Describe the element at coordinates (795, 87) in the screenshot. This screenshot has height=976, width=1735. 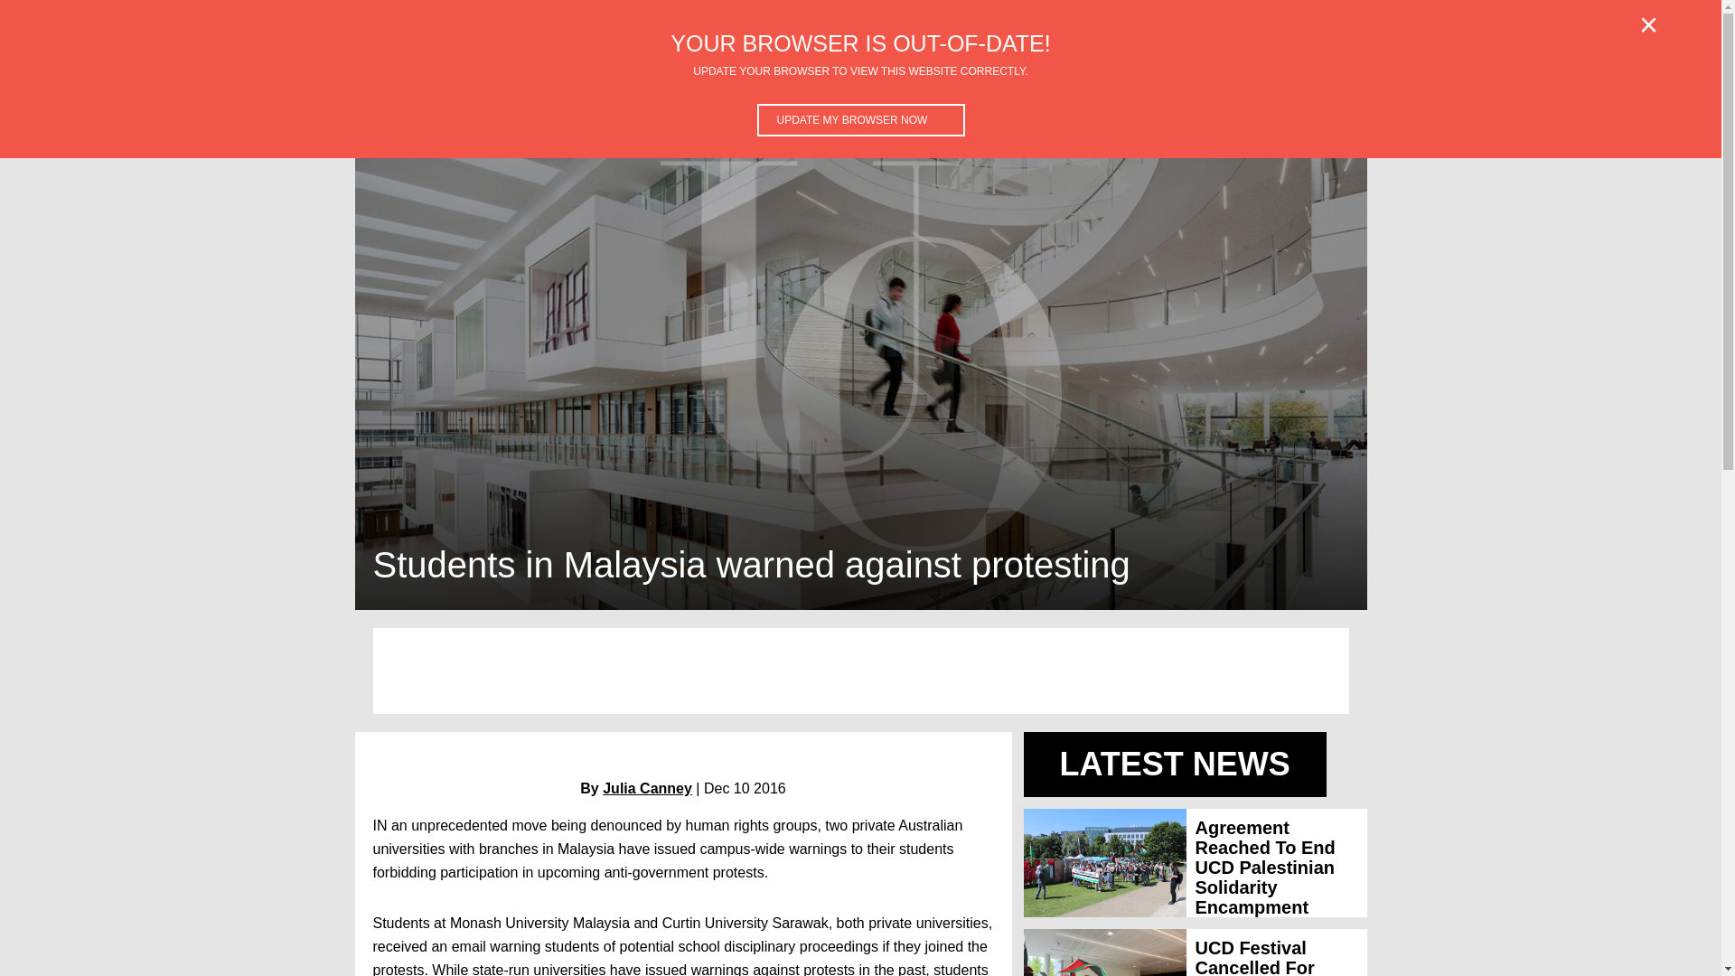
I see `Sport` at that location.